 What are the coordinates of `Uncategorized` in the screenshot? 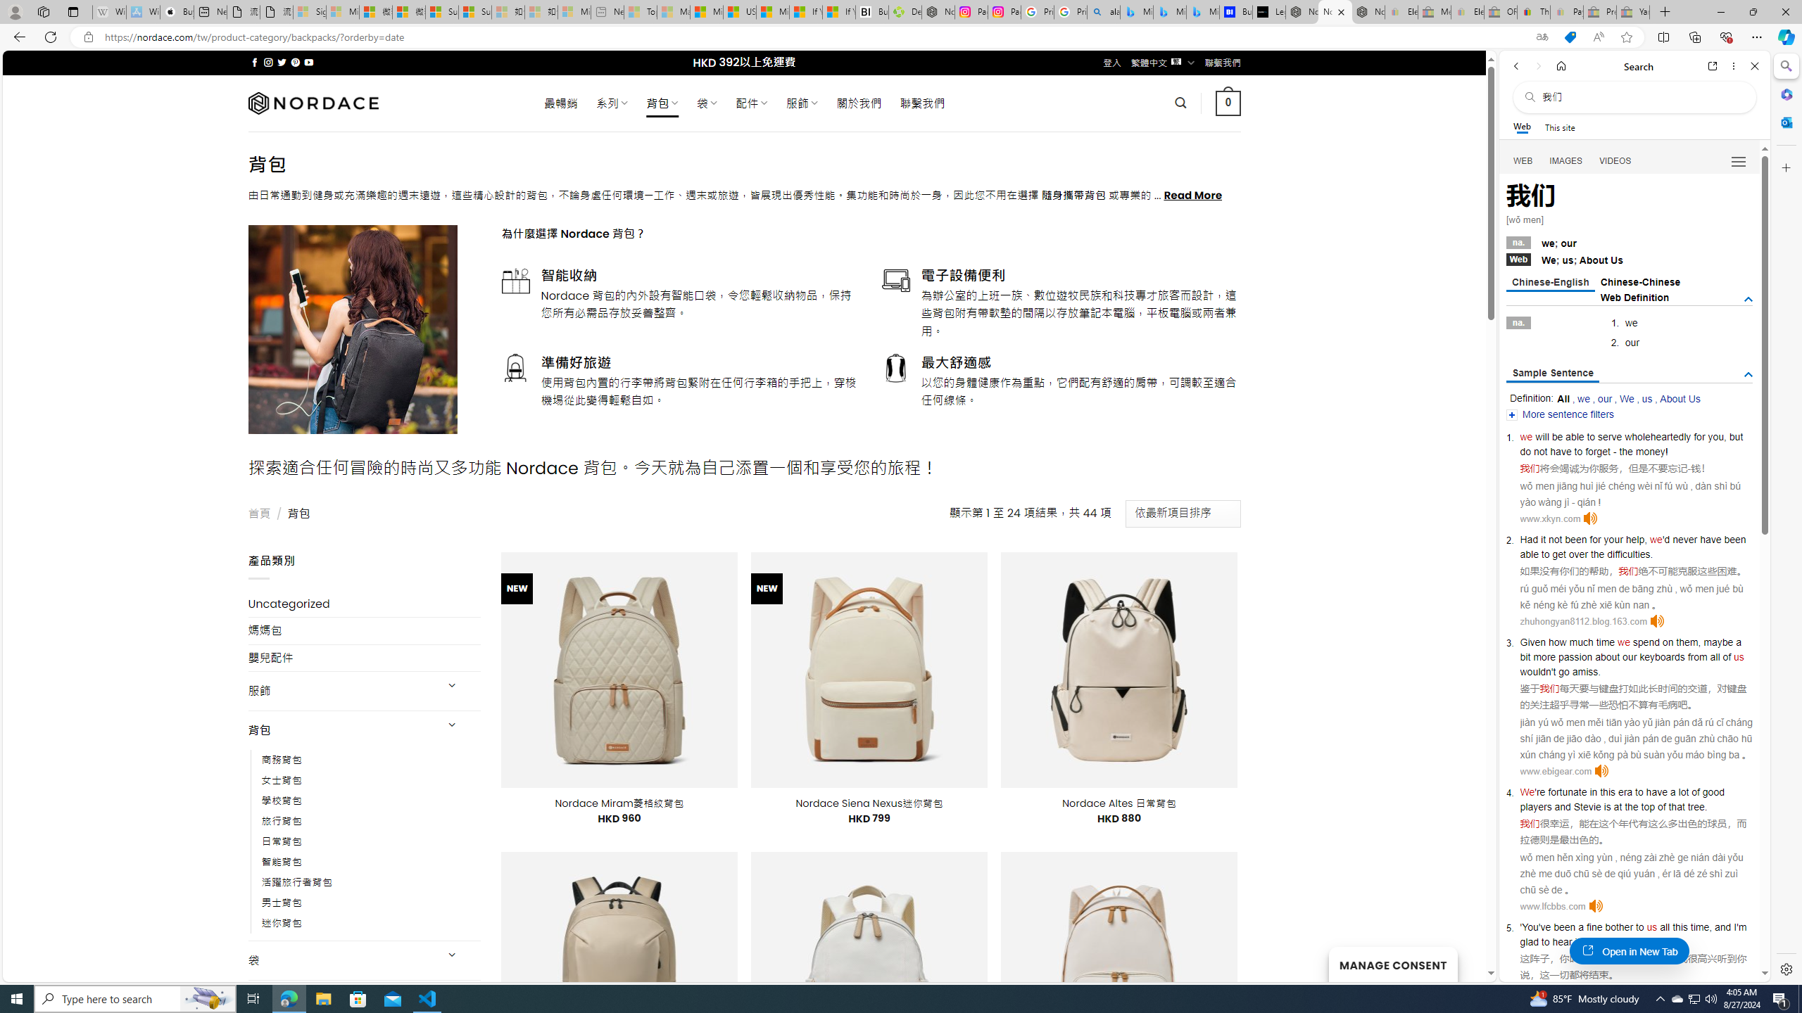 It's located at (365, 604).